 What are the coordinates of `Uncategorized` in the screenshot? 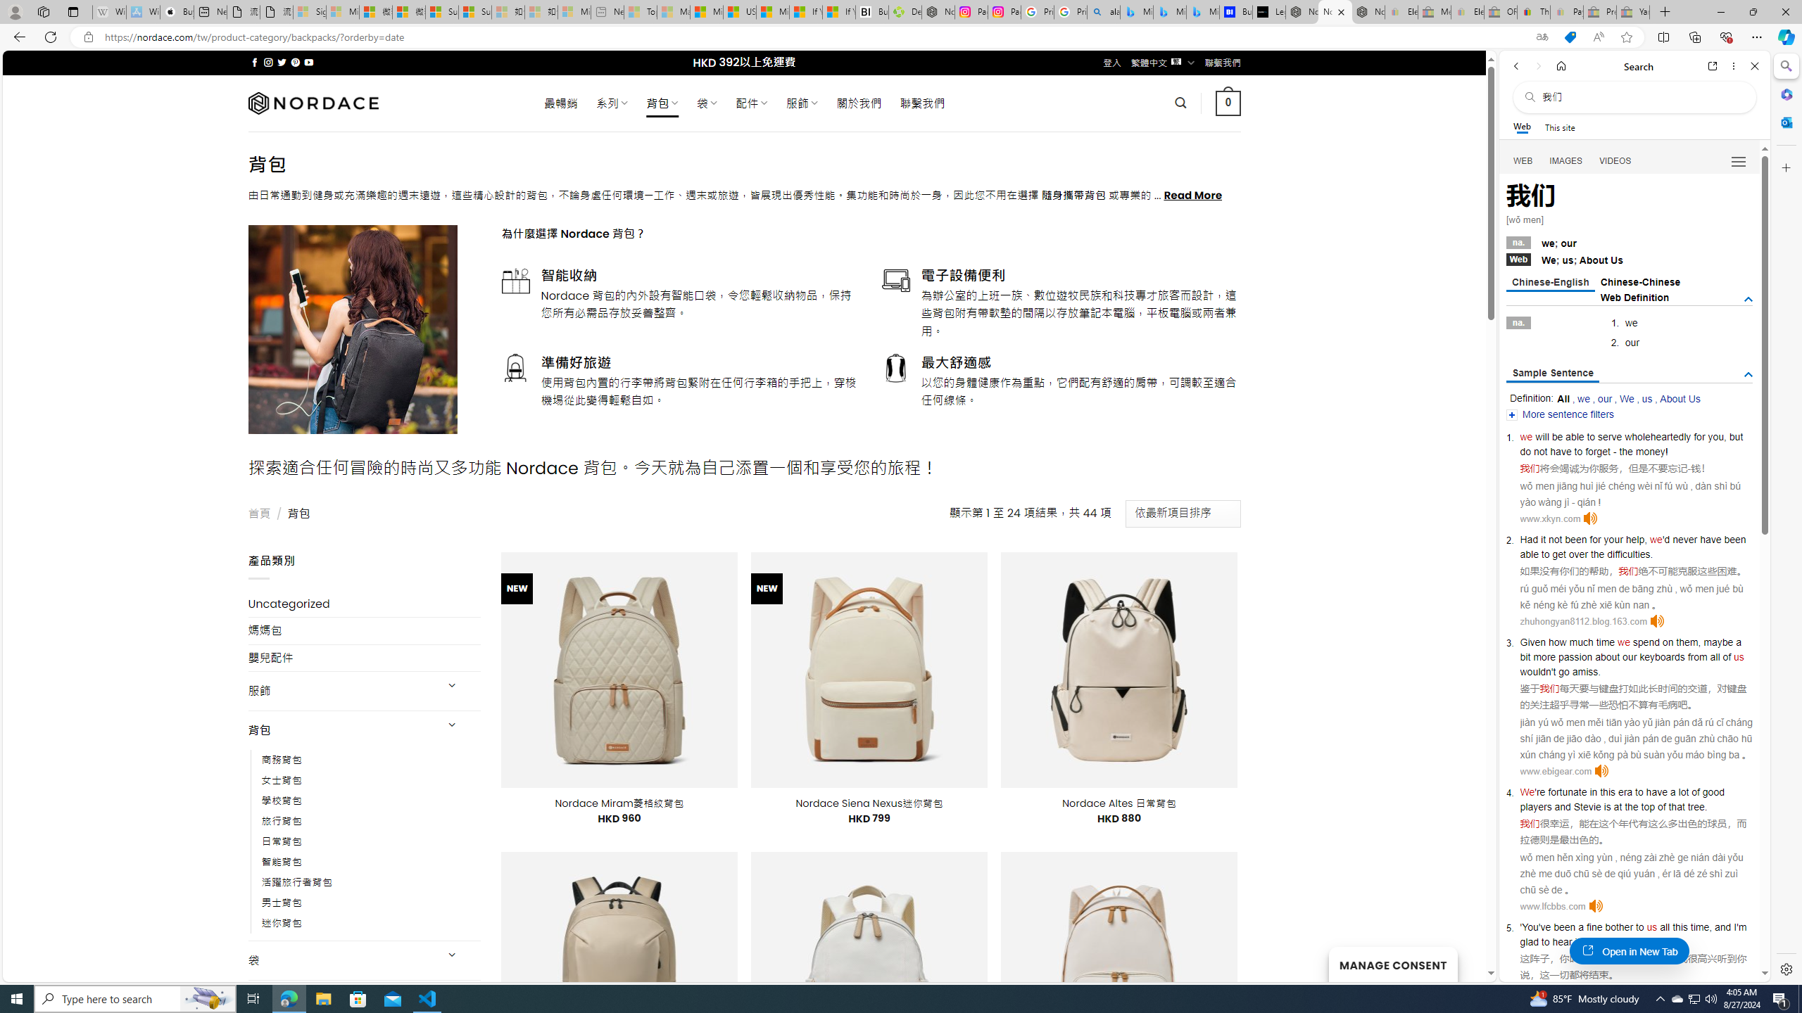 It's located at (365, 604).